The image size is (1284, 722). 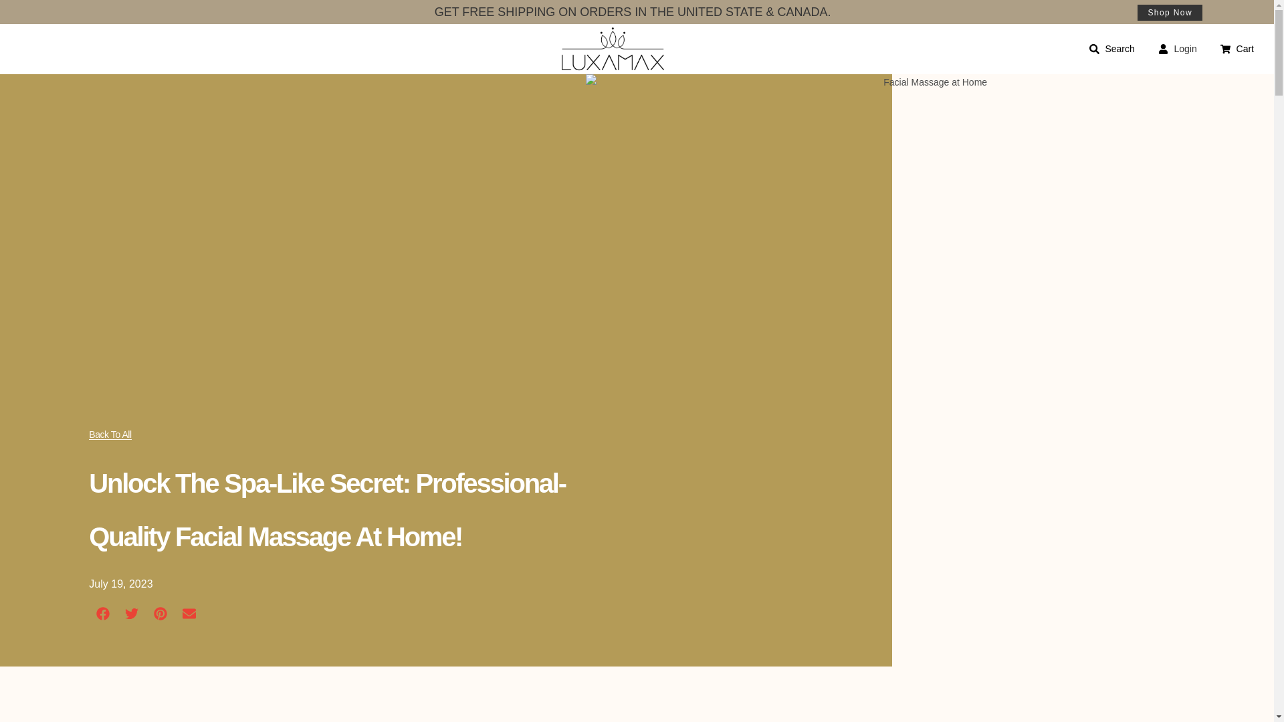 I want to click on Login, so click(x=1185, y=49).